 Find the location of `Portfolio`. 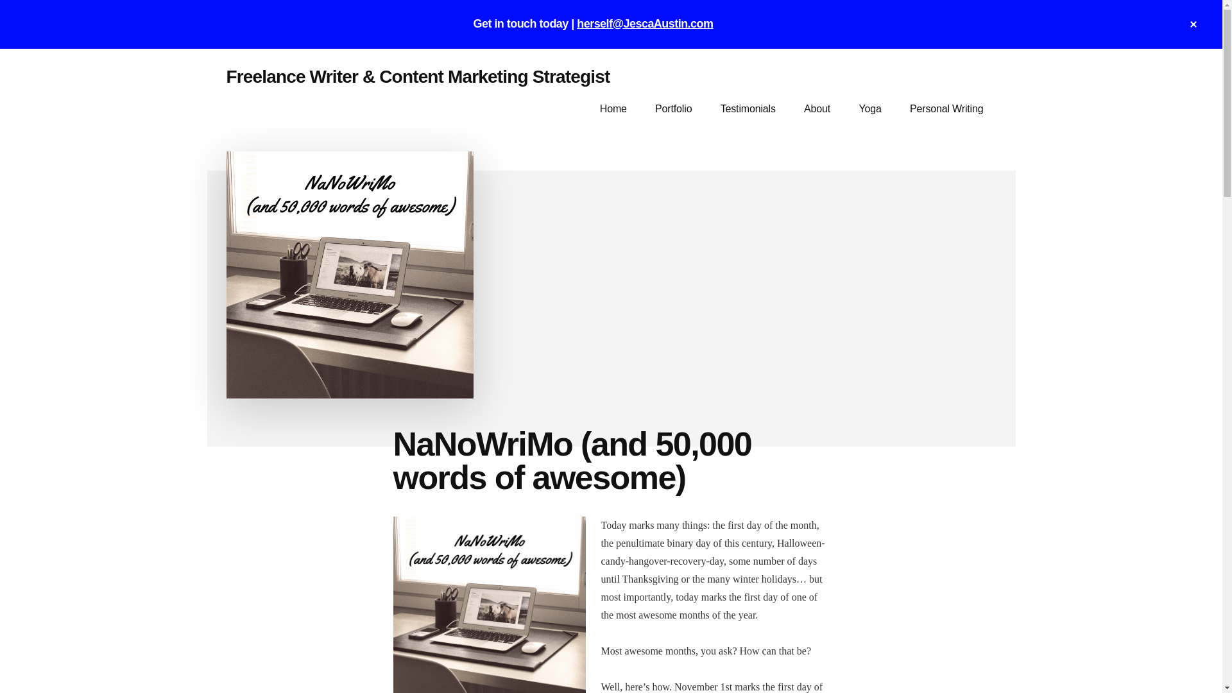

Portfolio is located at coordinates (673, 108).